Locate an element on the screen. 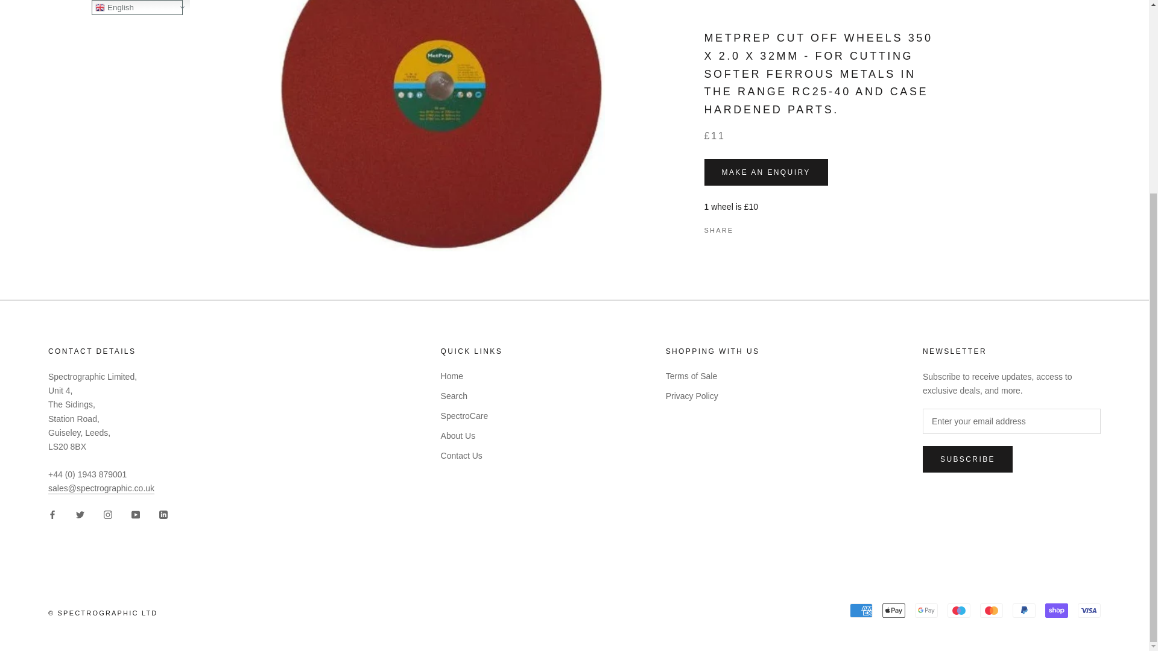 Image resolution: width=1158 pixels, height=651 pixels. Shop Pay is located at coordinates (1057, 610).